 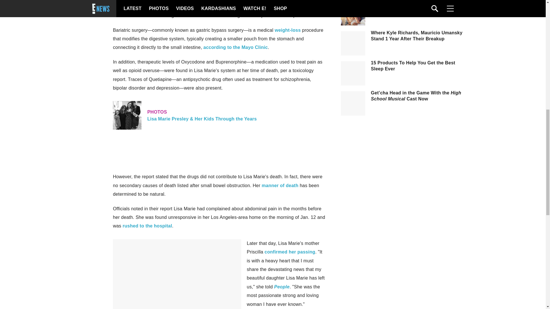 What do you see at coordinates (147, 226) in the screenshot?
I see `rushed to the hospital` at bounding box center [147, 226].